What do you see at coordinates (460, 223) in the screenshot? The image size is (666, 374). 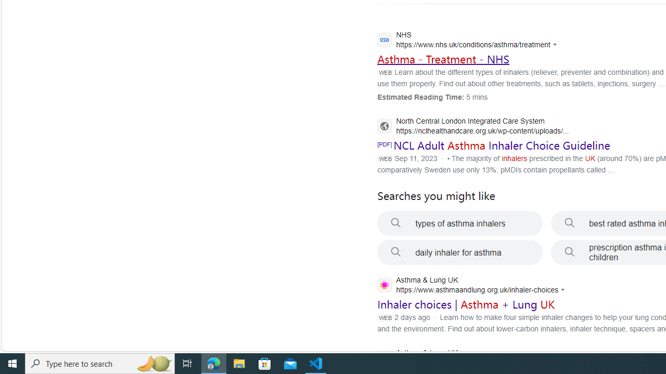 I see `types of asthma inhalers` at bounding box center [460, 223].